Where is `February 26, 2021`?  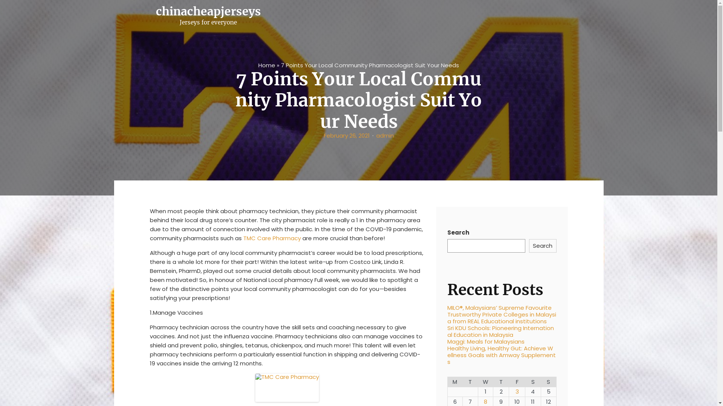
February 26, 2021 is located at coordinates (347, 136).